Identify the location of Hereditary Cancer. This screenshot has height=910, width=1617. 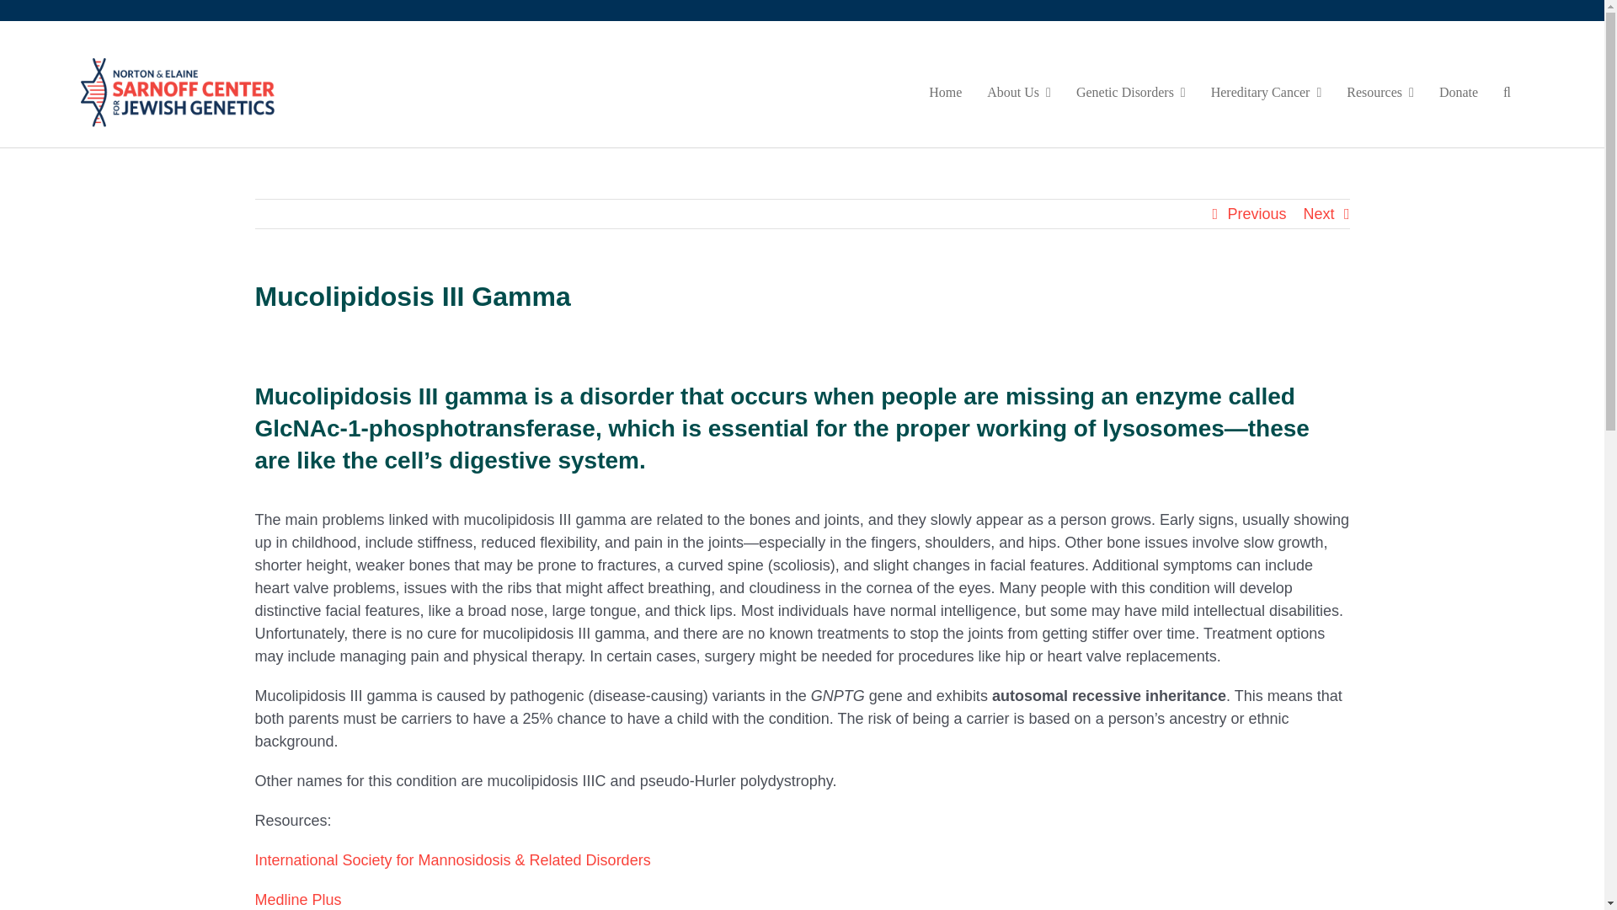
(1267, 93).